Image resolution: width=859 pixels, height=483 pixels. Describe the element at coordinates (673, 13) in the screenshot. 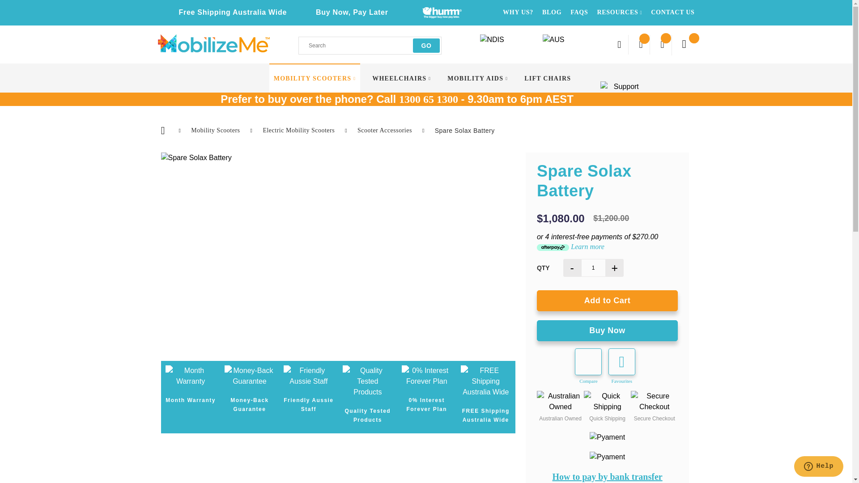

I see `CONTACT US` at that location.